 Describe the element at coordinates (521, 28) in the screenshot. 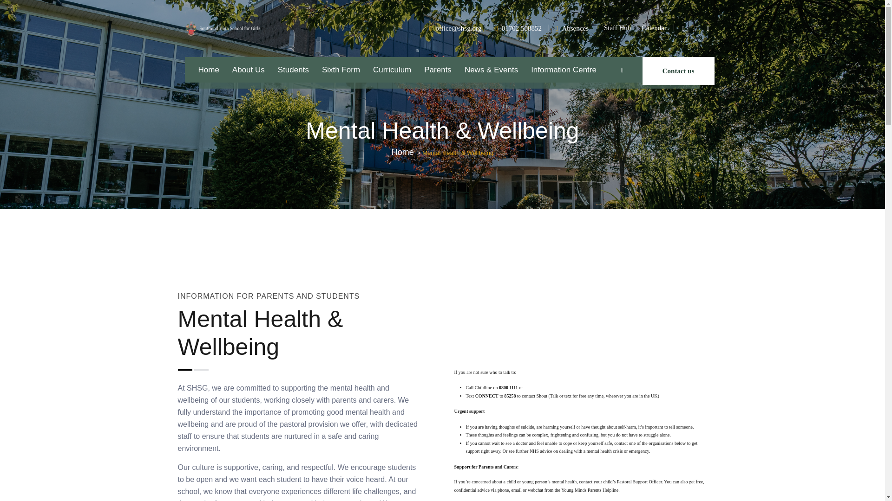

I see `01702 588852` at that location.